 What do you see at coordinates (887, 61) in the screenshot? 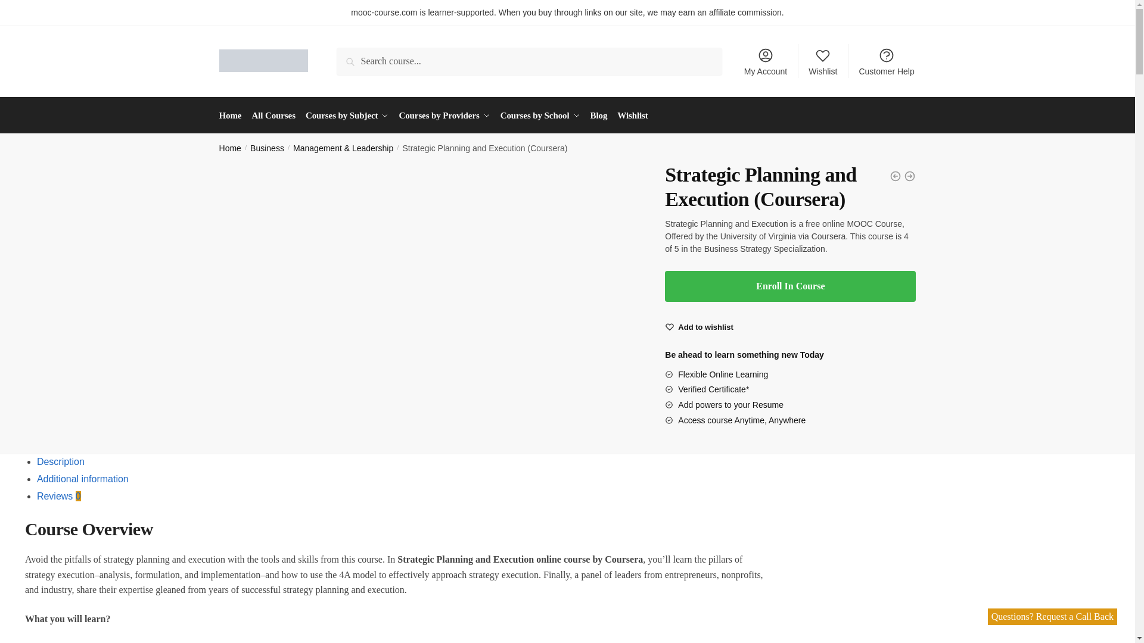
I see `Customer Help` at bounding box center [887, 61].